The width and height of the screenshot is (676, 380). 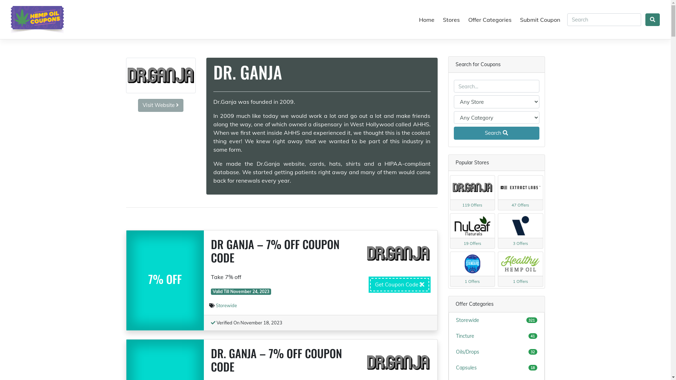 I want to click on 1 Offers, so click(x=520, y=269).